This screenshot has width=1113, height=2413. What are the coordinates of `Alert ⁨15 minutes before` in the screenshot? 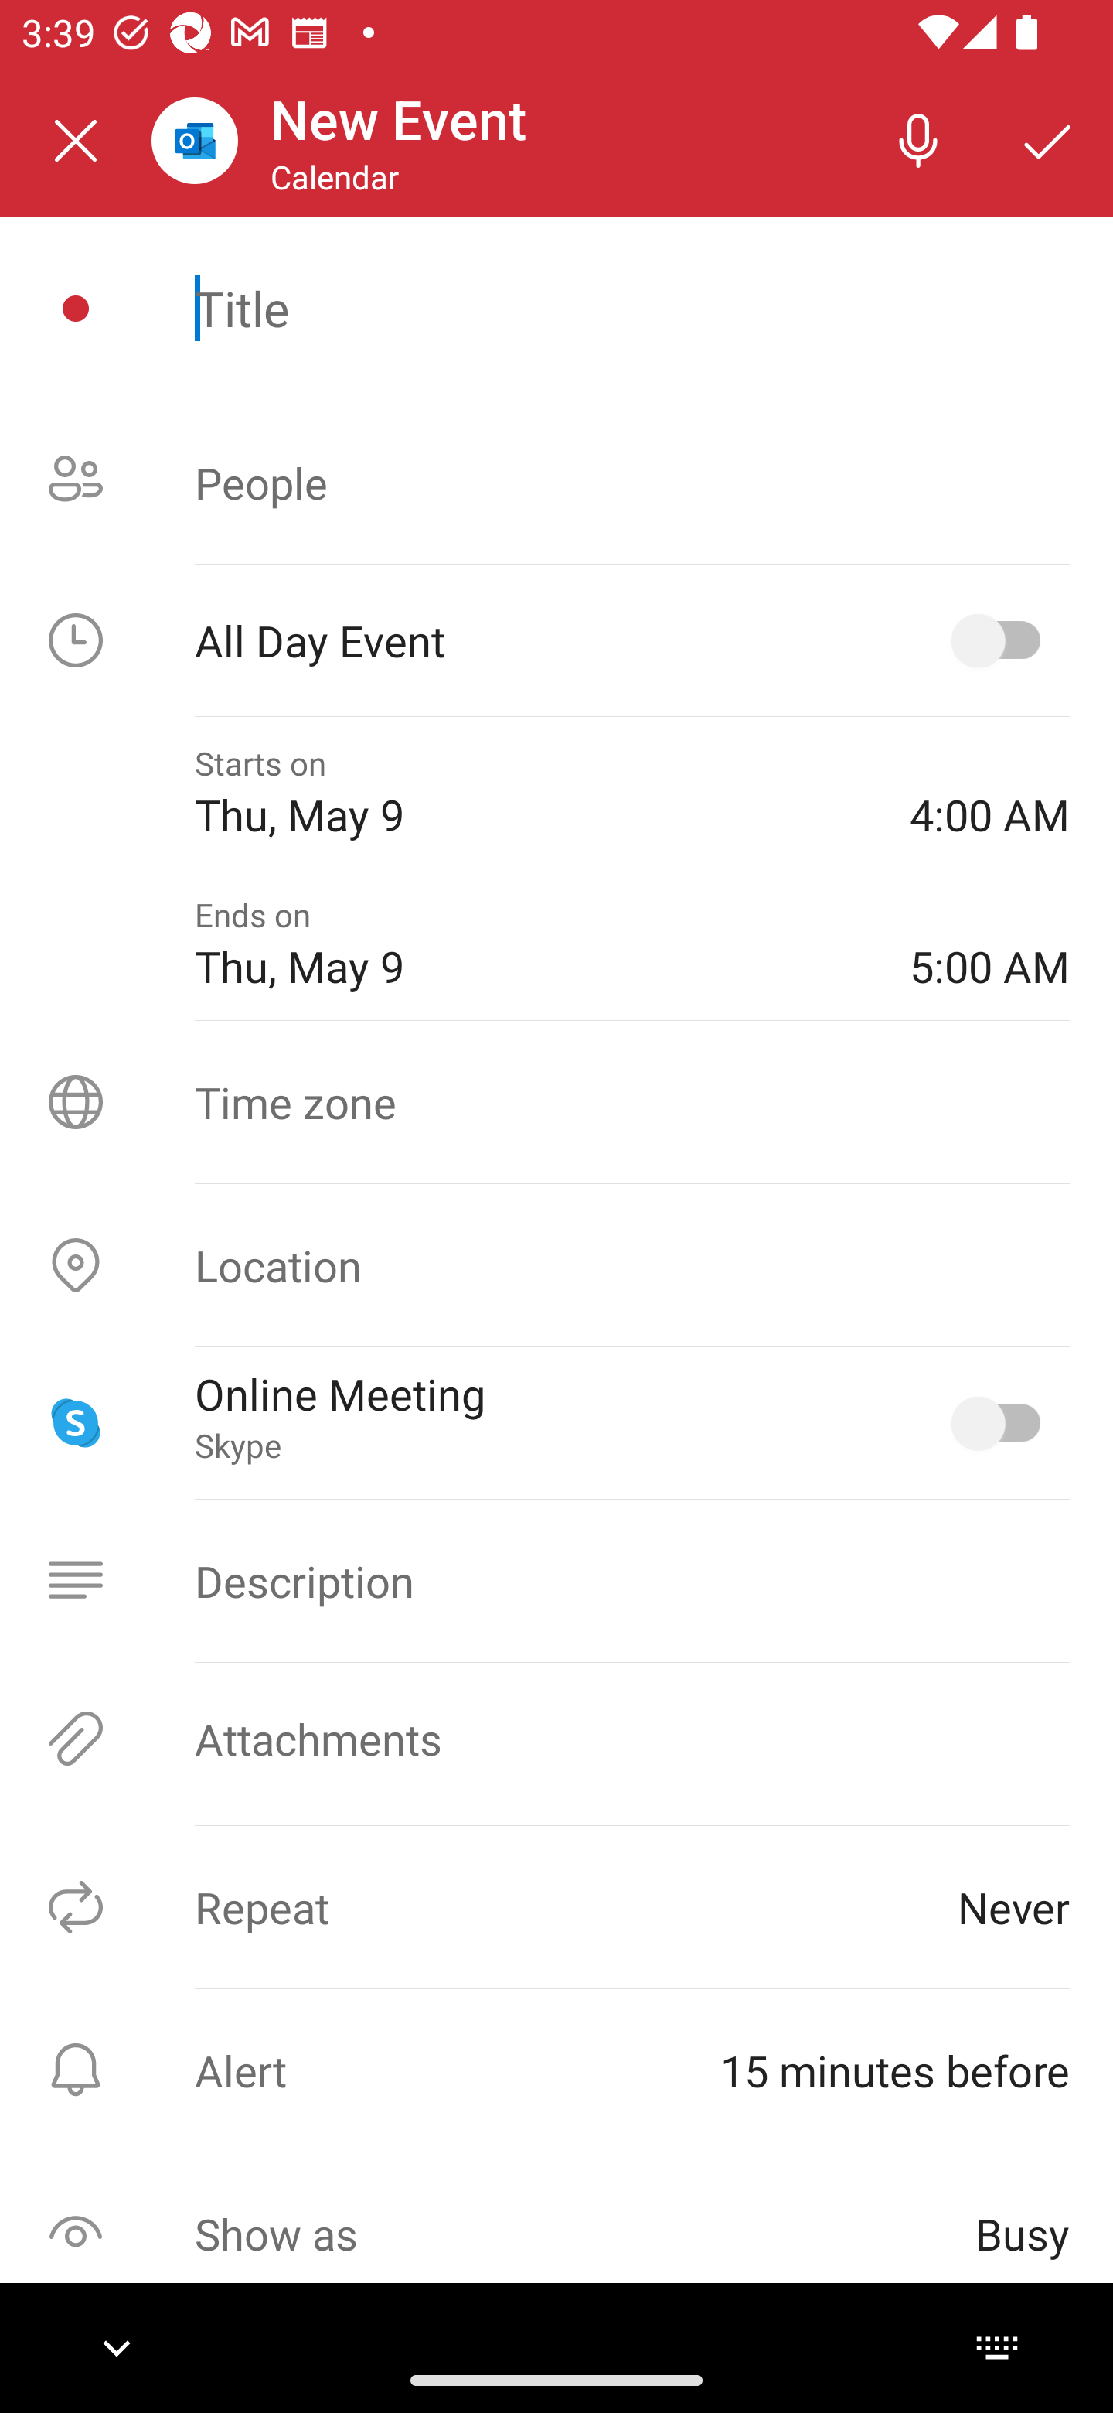 It's located at (556, 2070).